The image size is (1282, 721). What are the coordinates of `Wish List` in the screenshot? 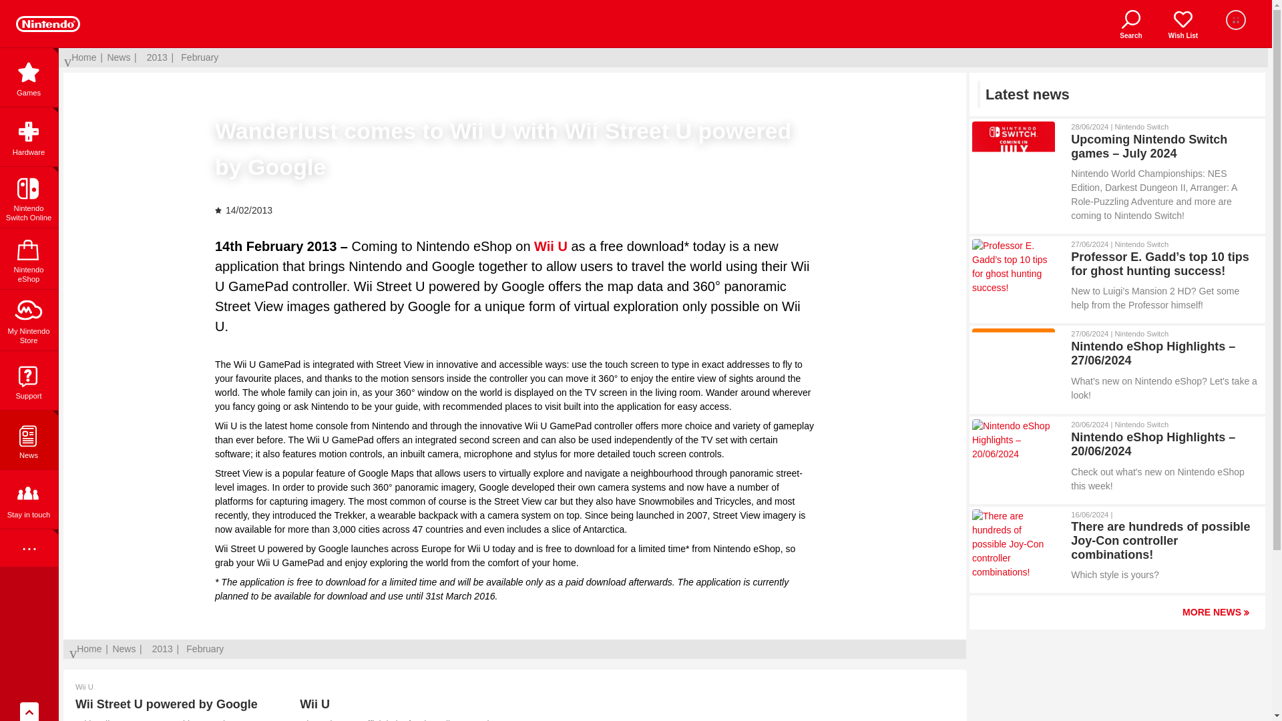 It's located at (1183, 23).